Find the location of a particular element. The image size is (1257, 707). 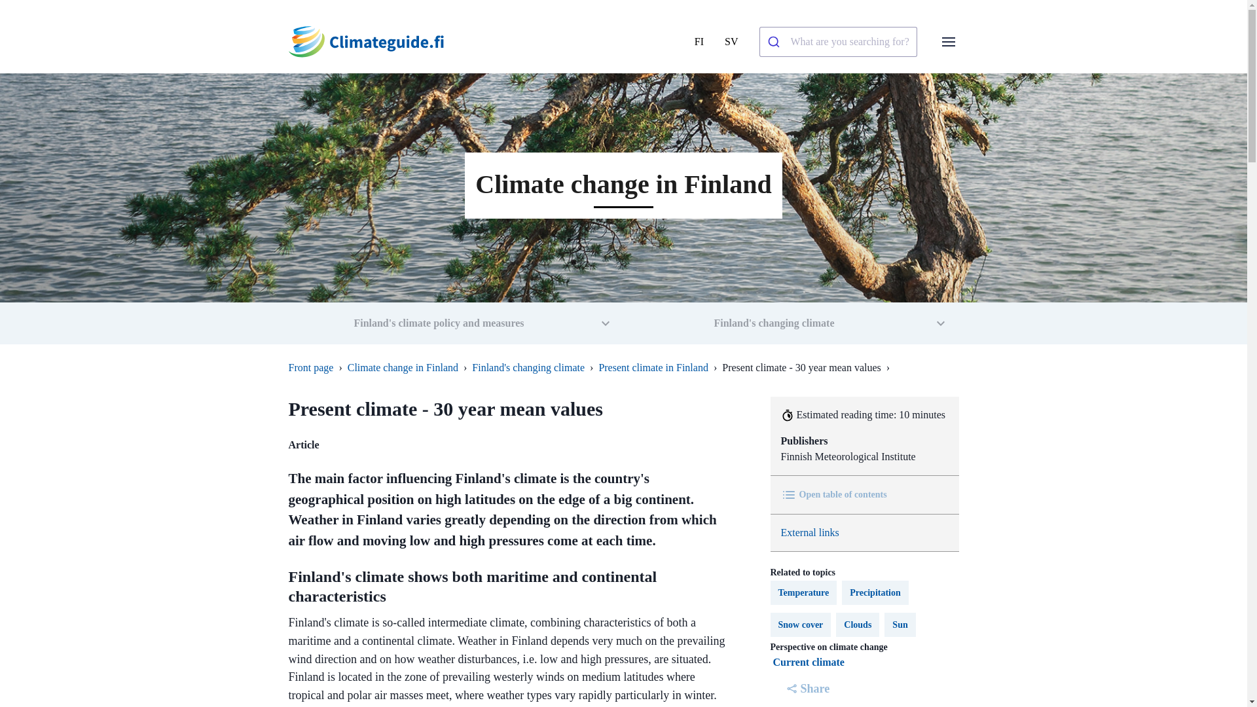

Temperature is located at coordinates (803, 592).